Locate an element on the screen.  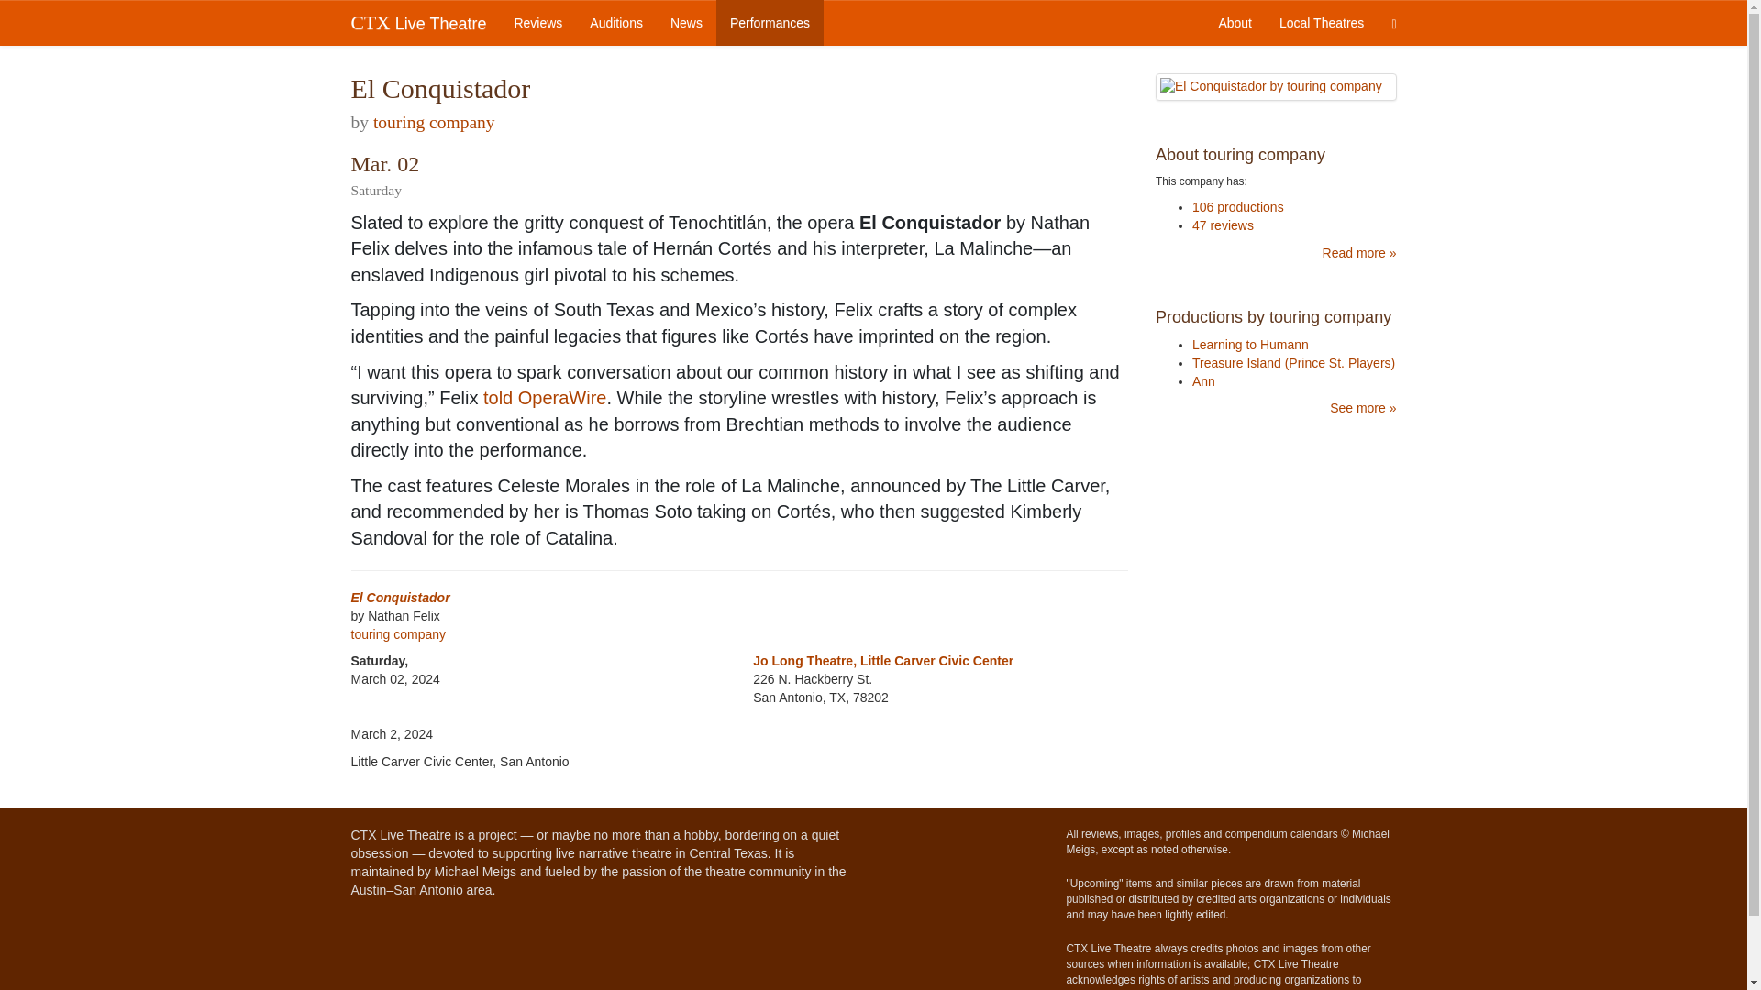
About is located at coordinates (1235, 22).